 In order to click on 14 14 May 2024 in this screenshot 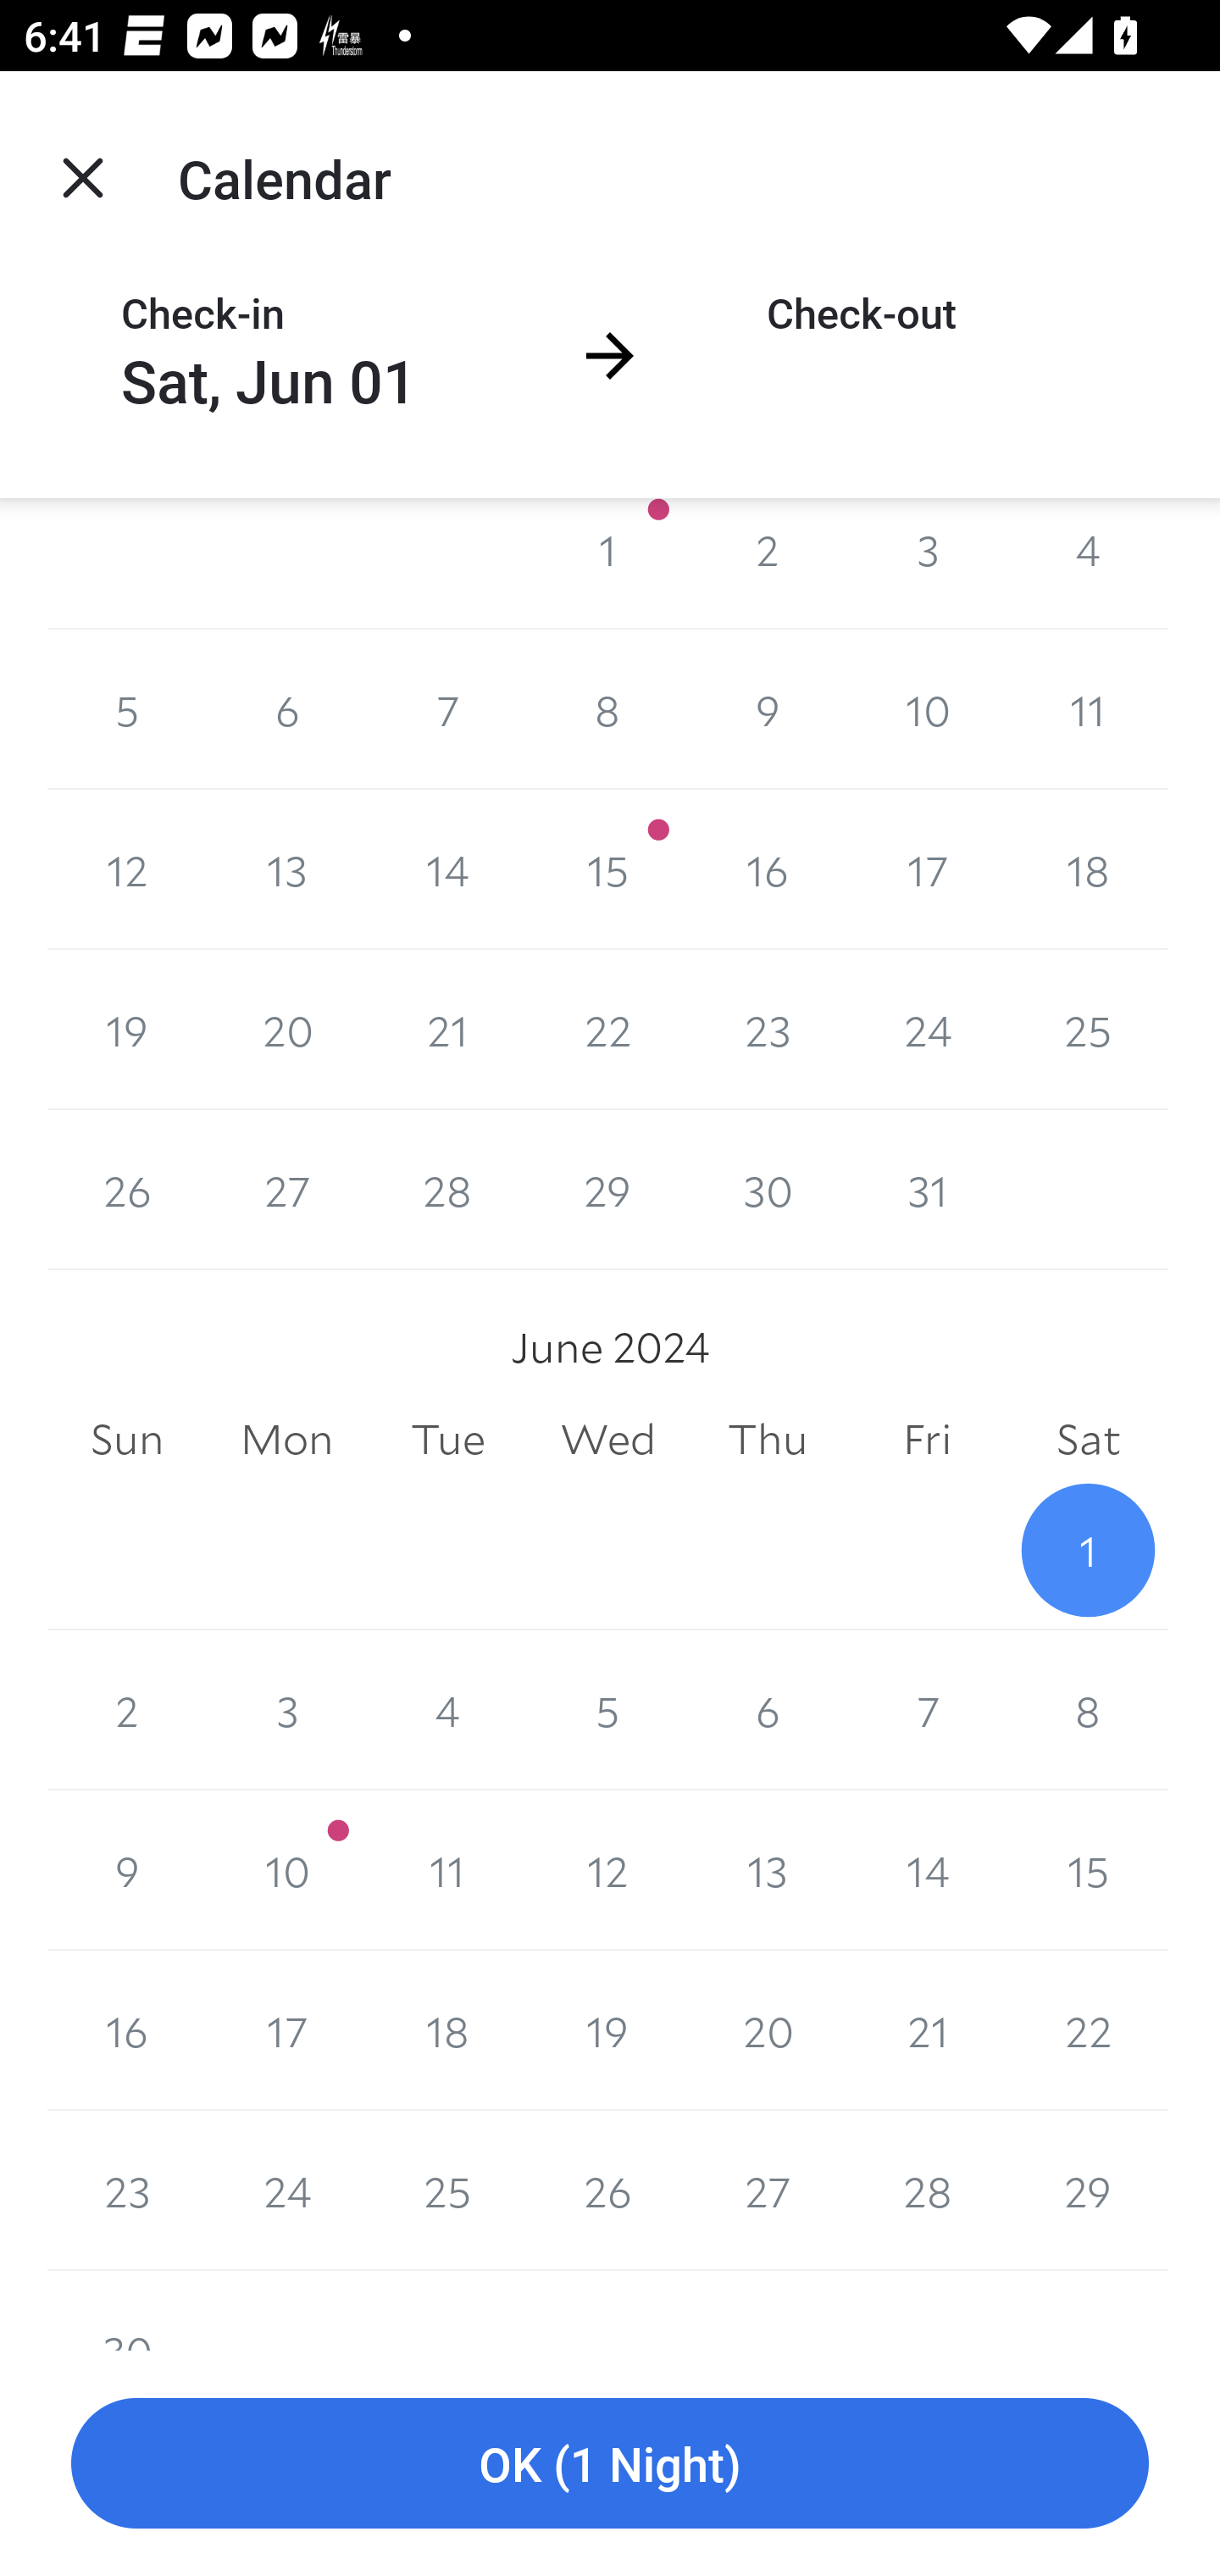, I will do `click(447, 870)`.